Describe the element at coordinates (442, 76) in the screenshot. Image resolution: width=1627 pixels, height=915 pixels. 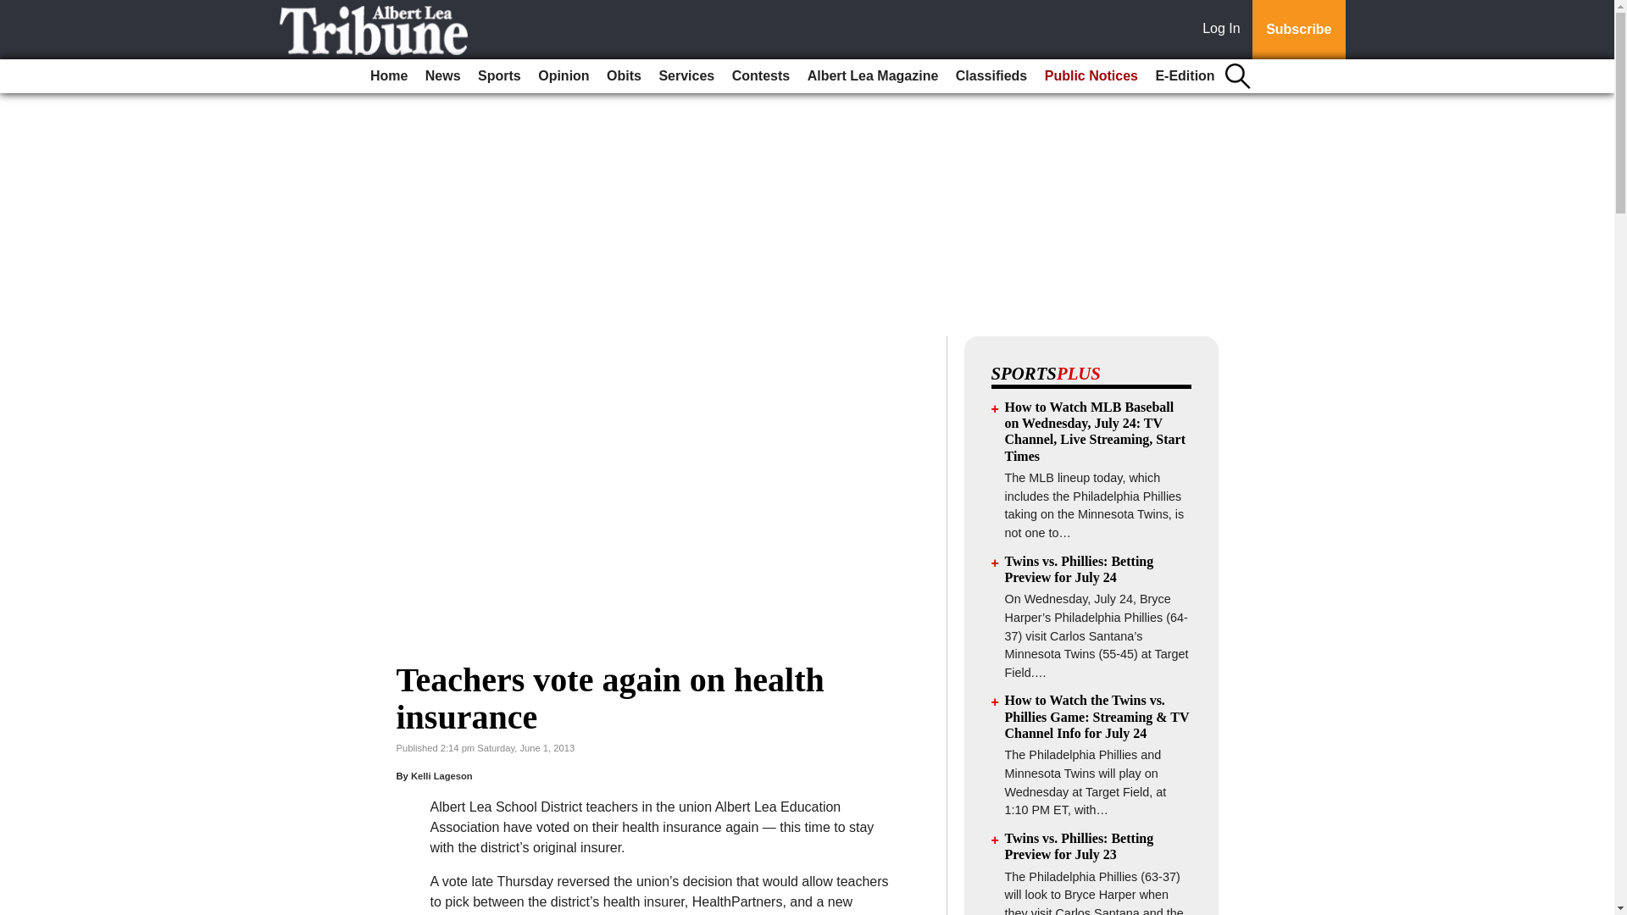
I see `News` at that location.